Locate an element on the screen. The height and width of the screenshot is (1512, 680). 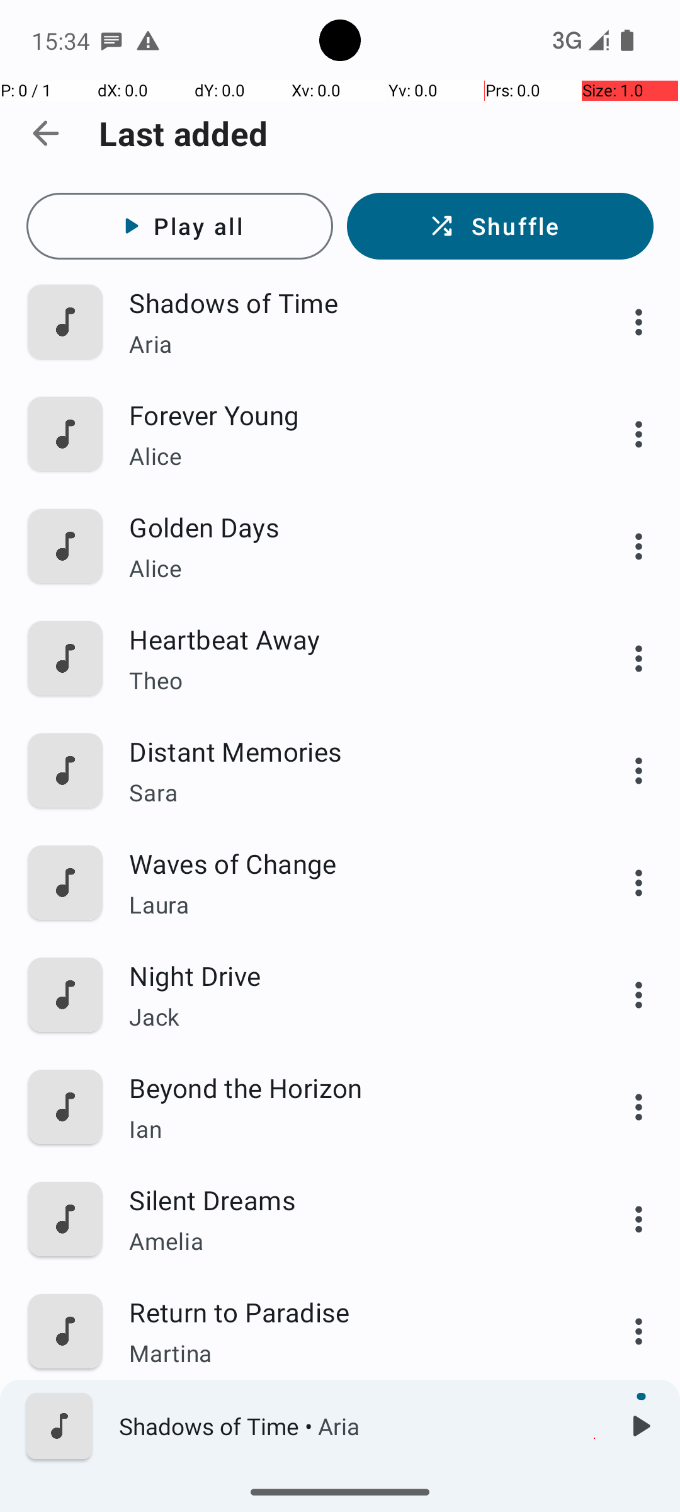
Alice is located at coordinates (351, 456).